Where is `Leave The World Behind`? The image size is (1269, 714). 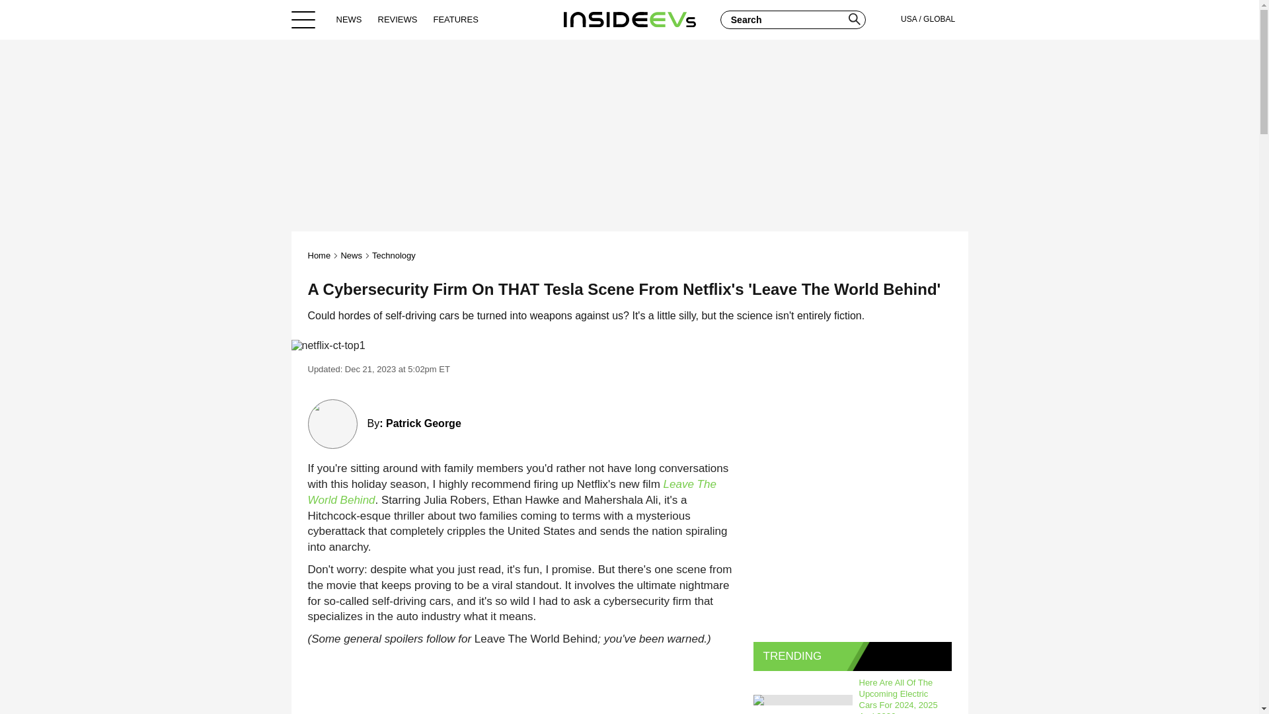 Leave The World Behind is located at coordinates (512, 492).